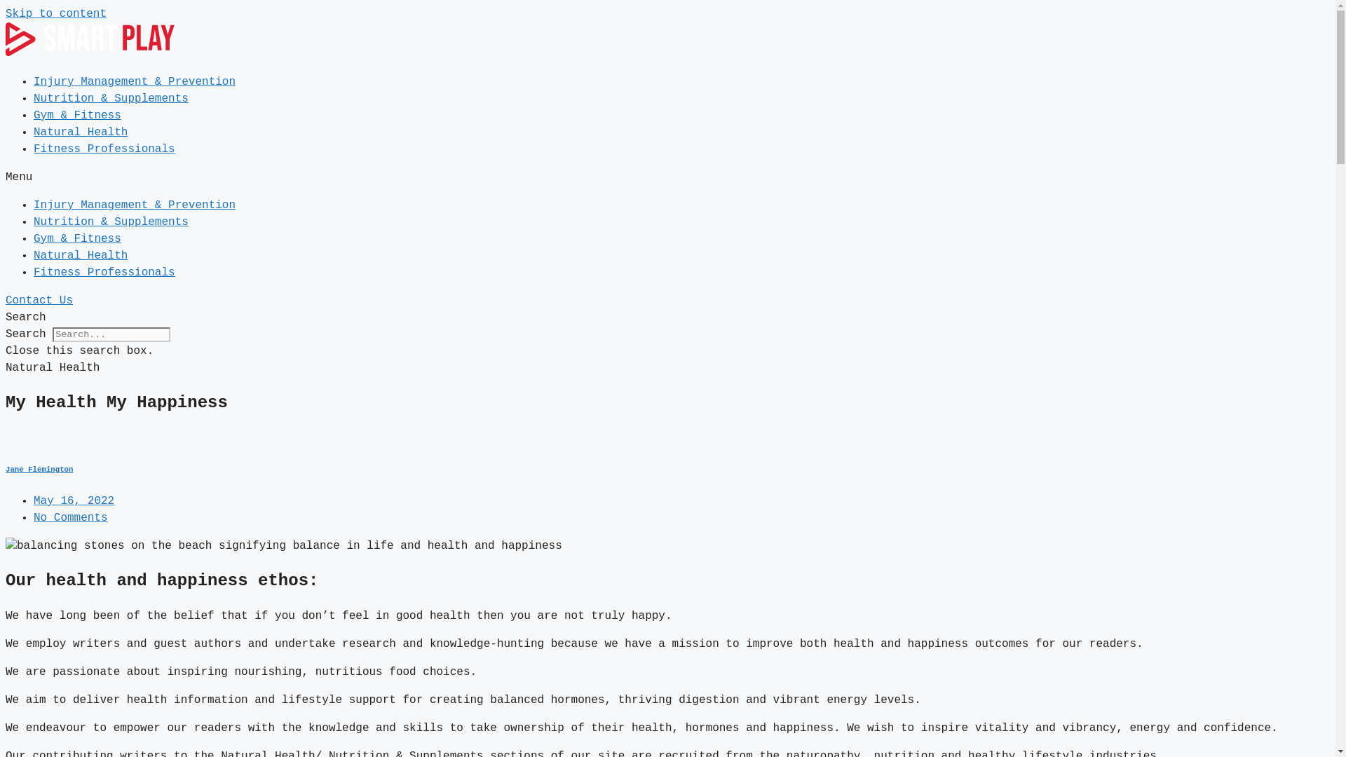  Describe the element at coordinates (111, 99) in the screenshot. I see `Nutrition & Supplements` at that location.